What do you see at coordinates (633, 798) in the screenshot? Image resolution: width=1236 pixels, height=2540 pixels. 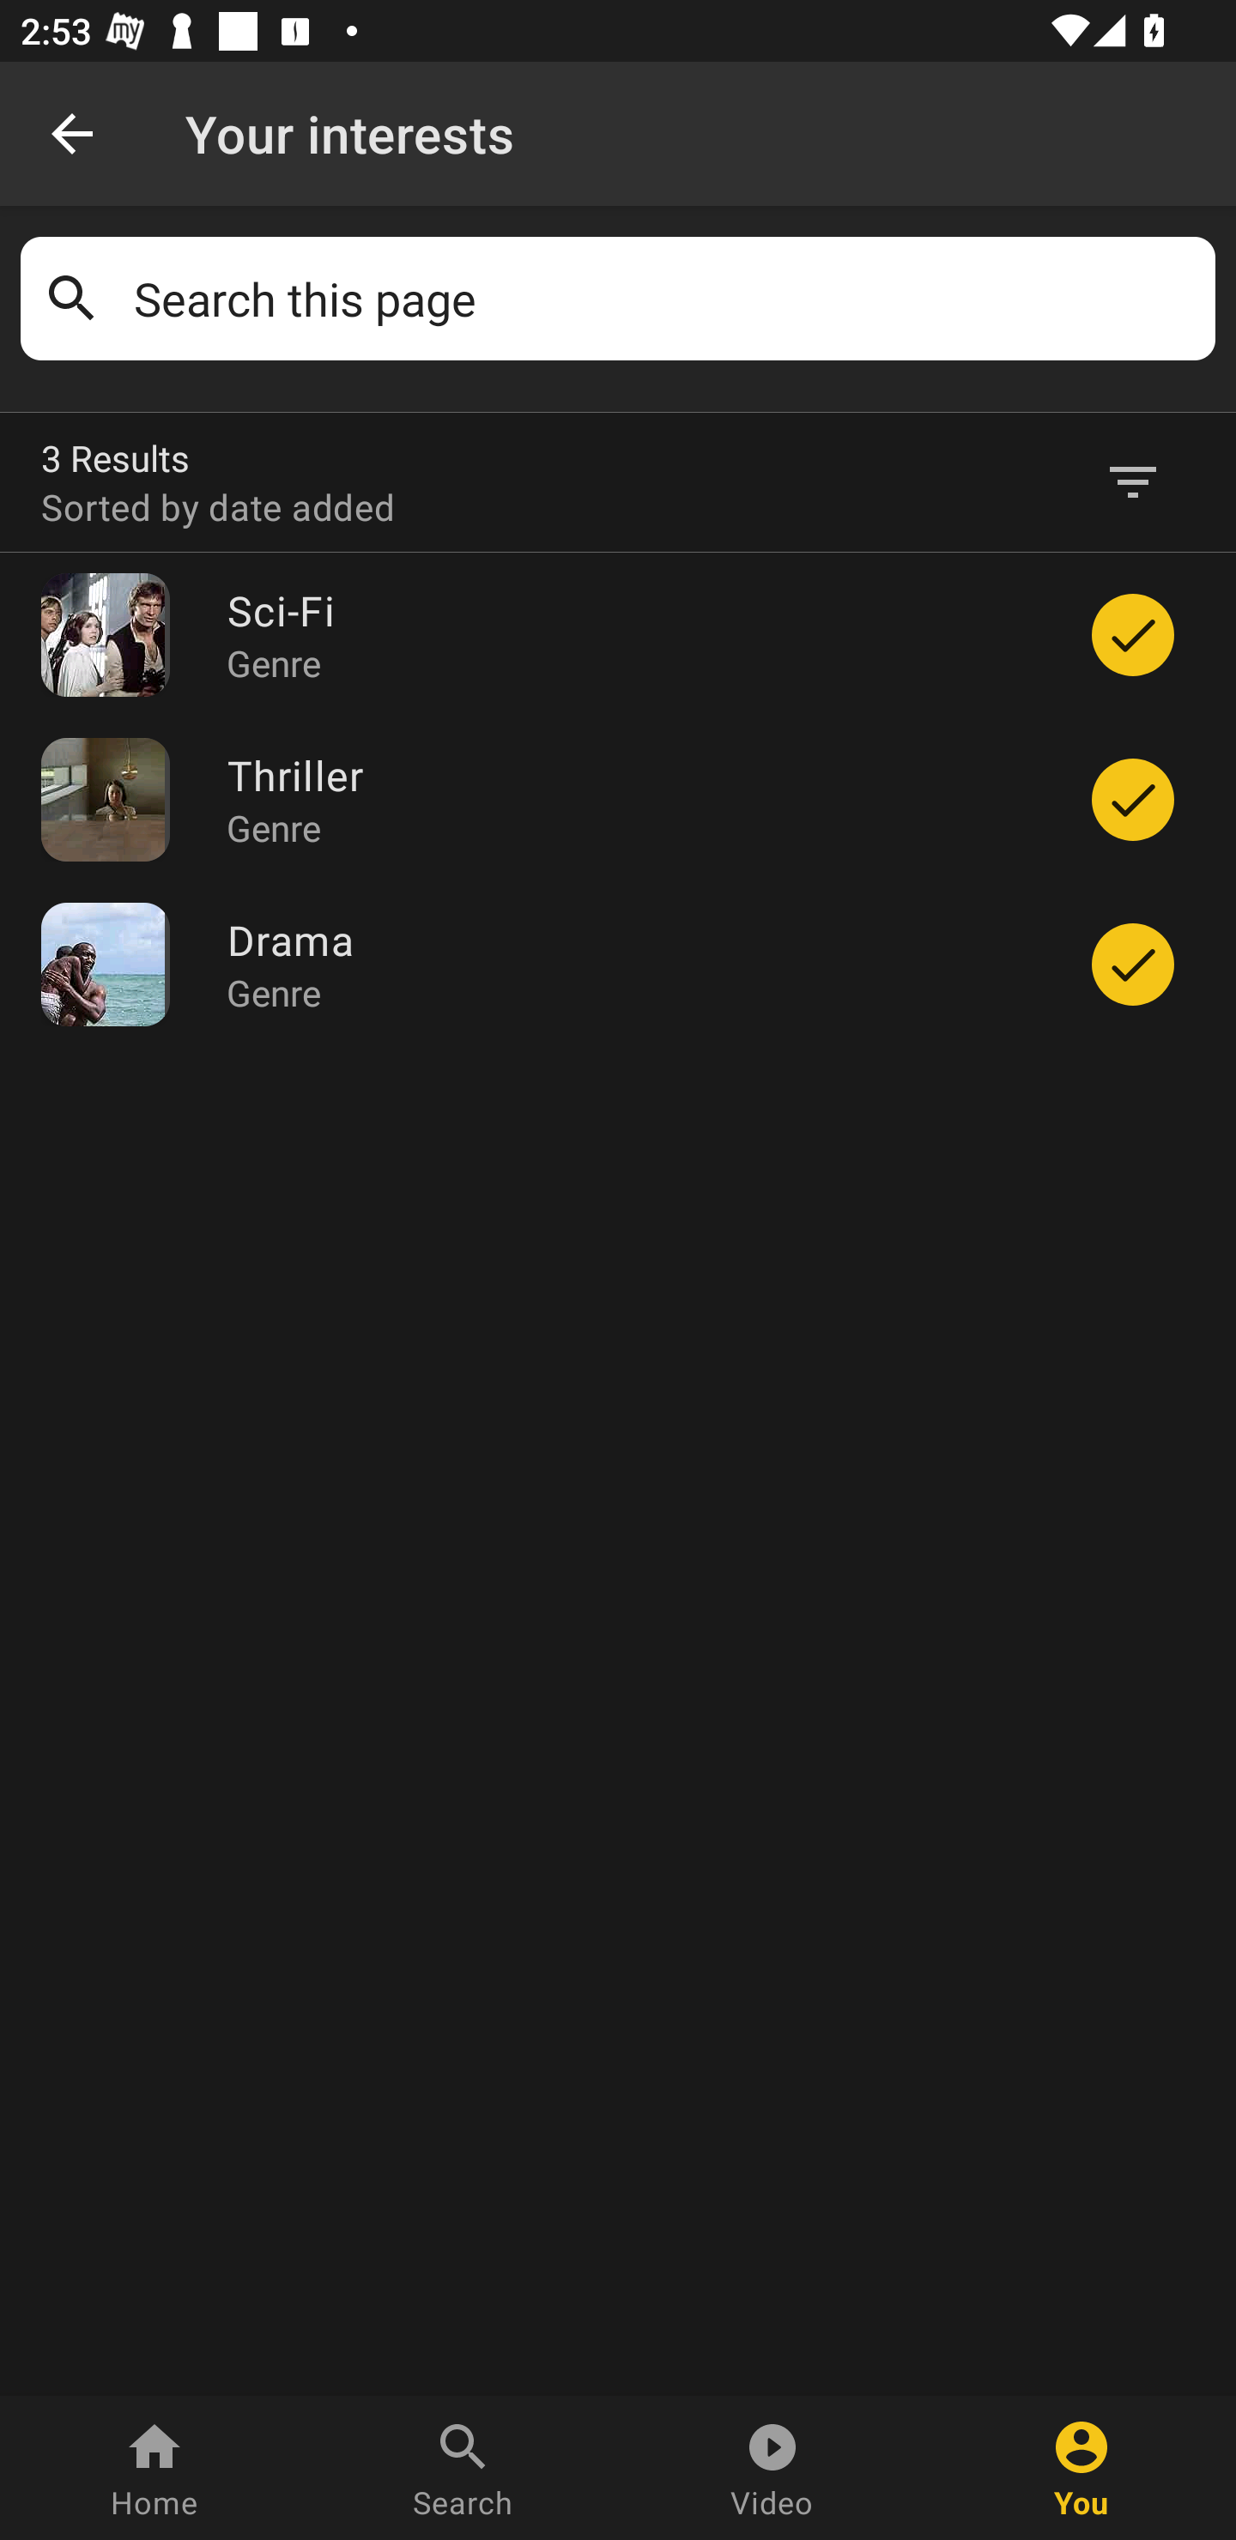 I see `Thriller Genre` at bounding box center [633, 798].